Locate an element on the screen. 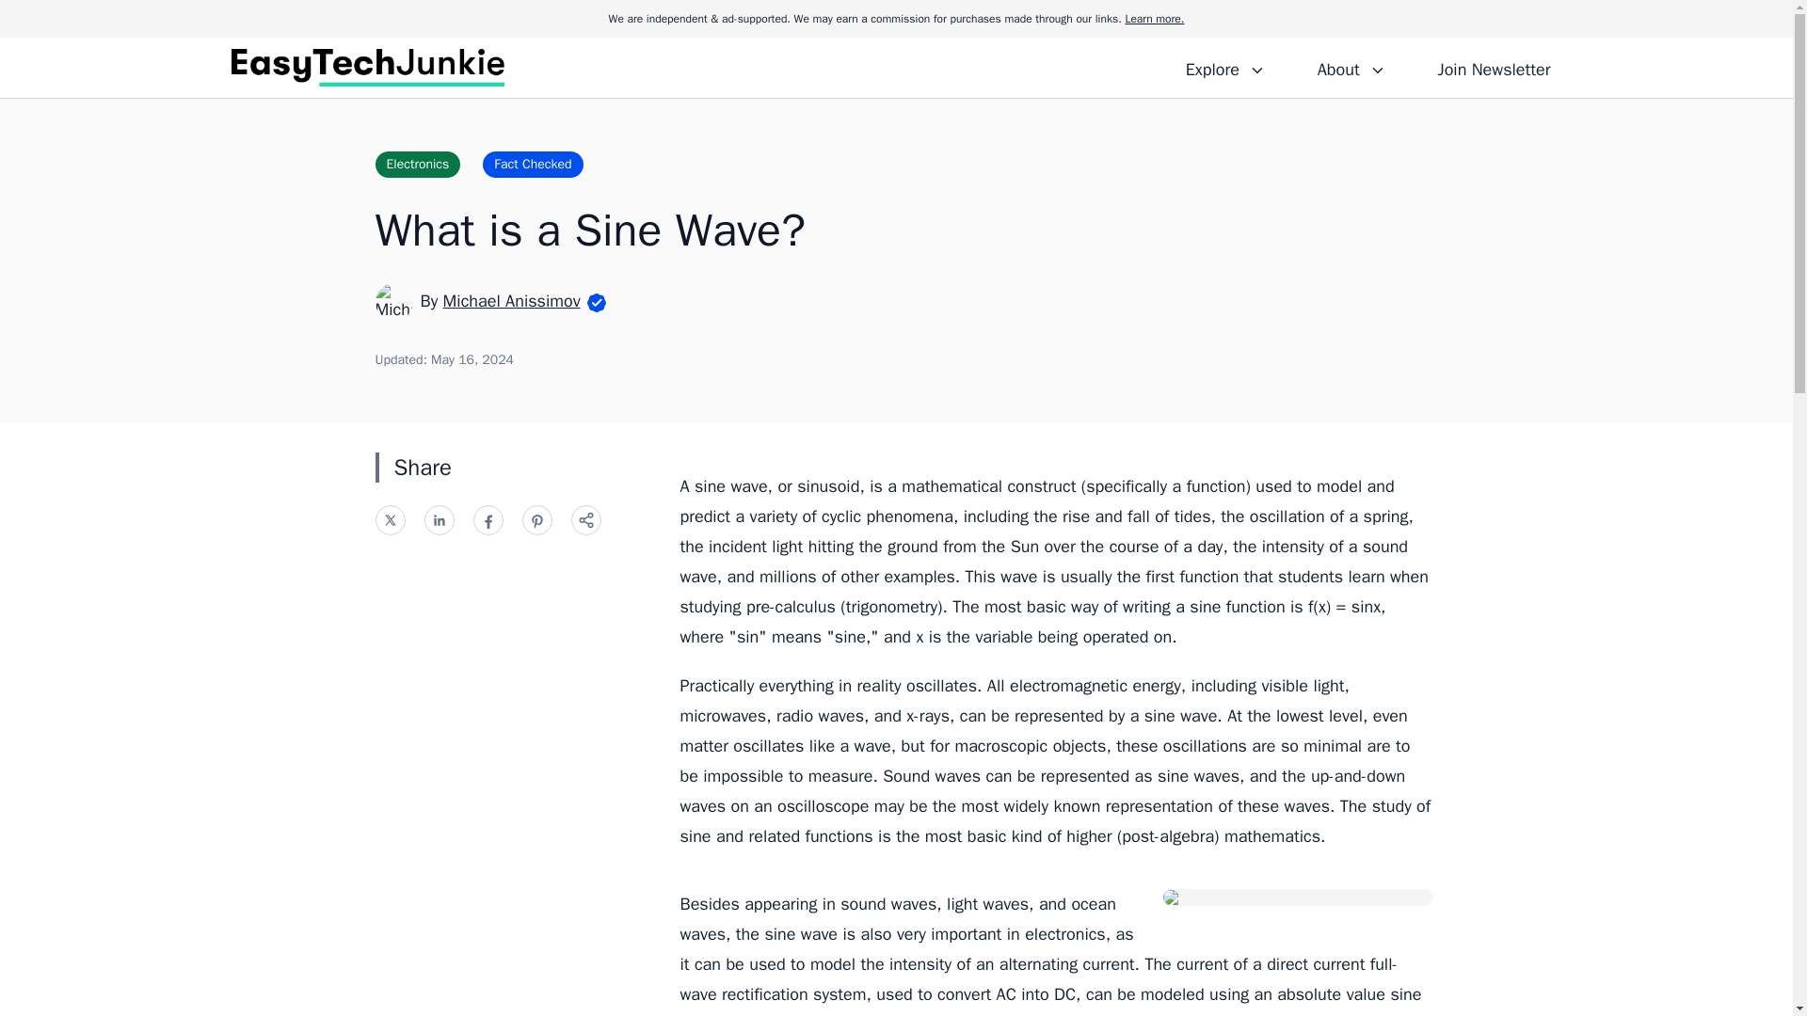 The height and width of the screenshot is (1016, 1807). Learn more. is located at coordinates (1154, 19).